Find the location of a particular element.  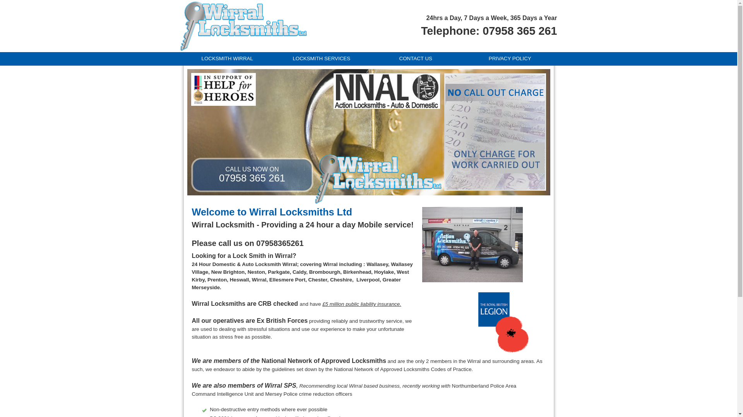

CONTACT US is located at coordinates (416, 59).